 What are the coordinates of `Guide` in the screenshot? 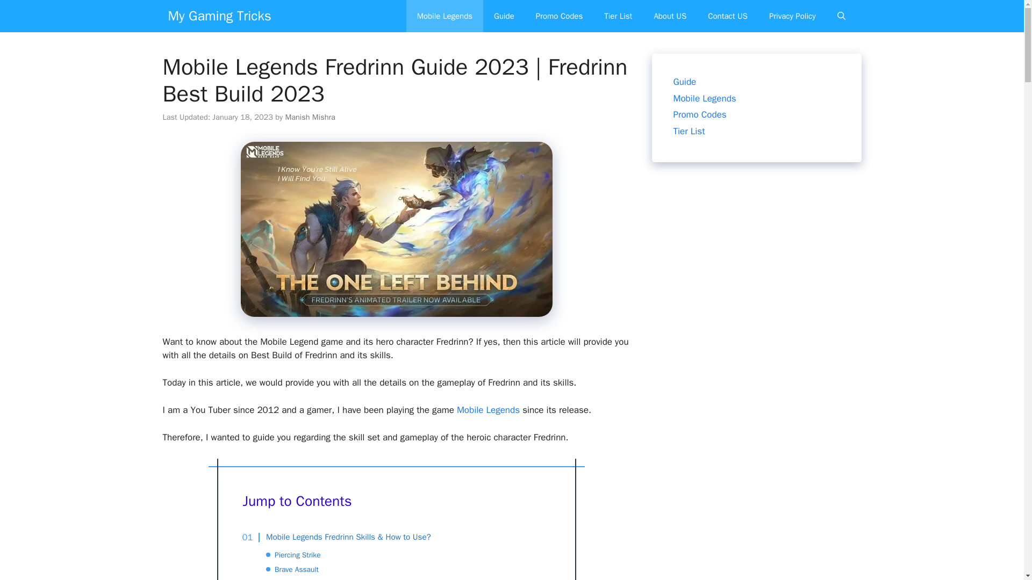 It's located at (504, 16).